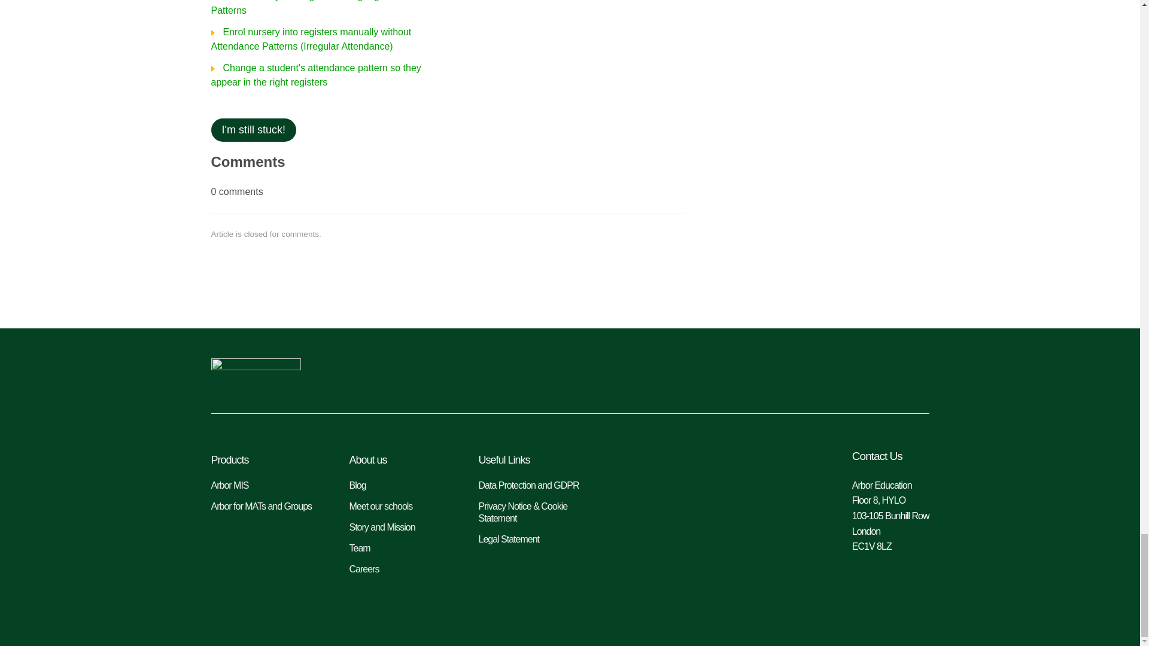  I want to click on Facebook, so click(916, 374).